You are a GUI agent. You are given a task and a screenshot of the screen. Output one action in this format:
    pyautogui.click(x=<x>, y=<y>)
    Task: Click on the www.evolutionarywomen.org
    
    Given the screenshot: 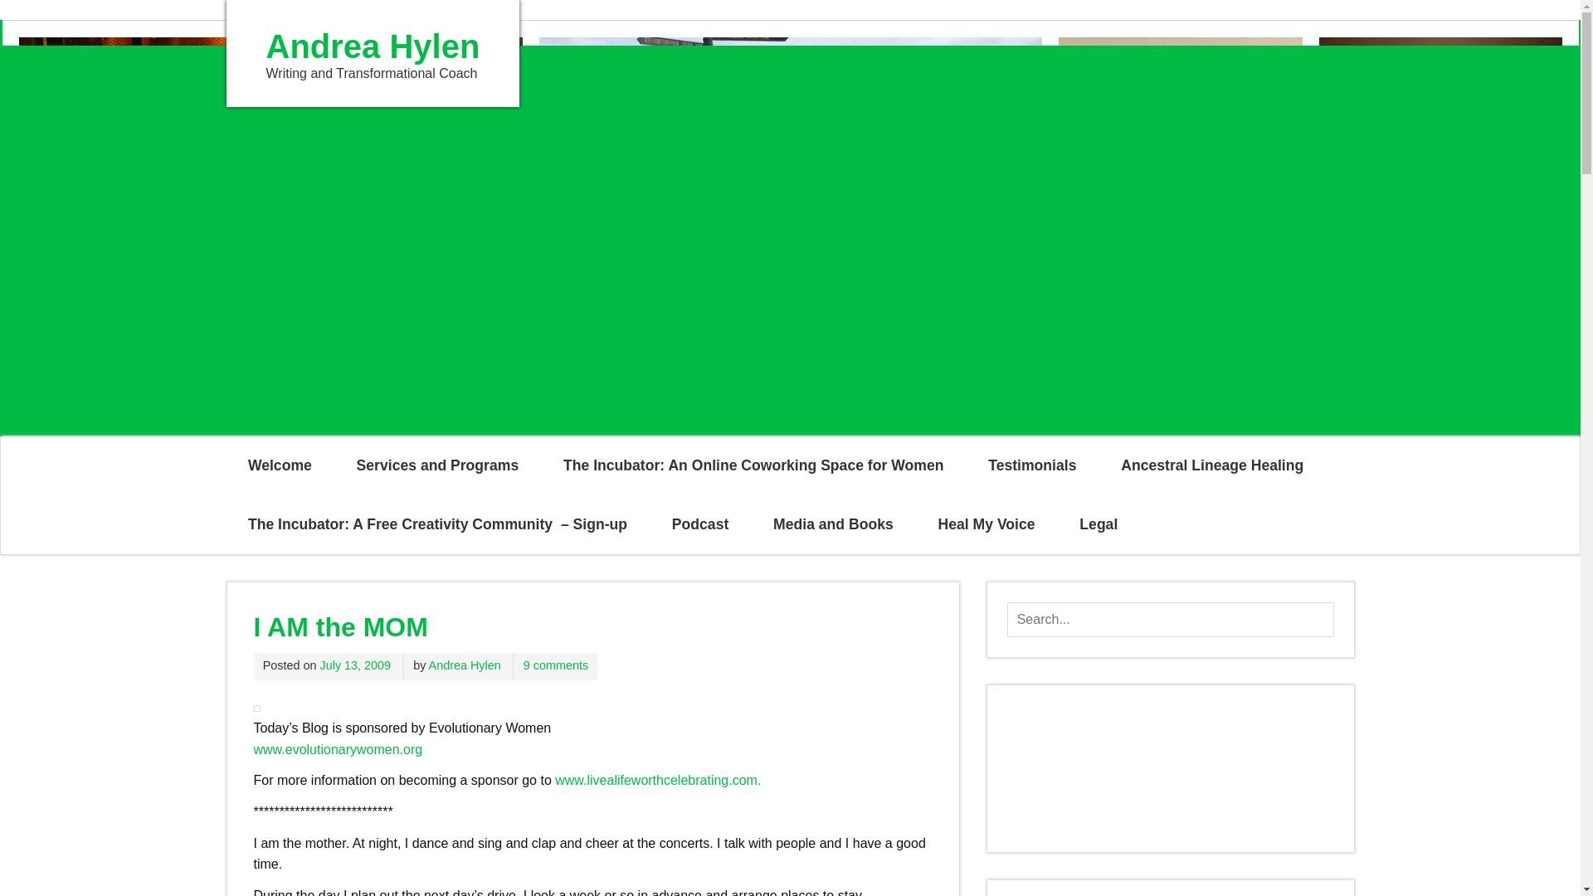 What is the action you would take?
    pyautogui.click(x=339, y=749)
    